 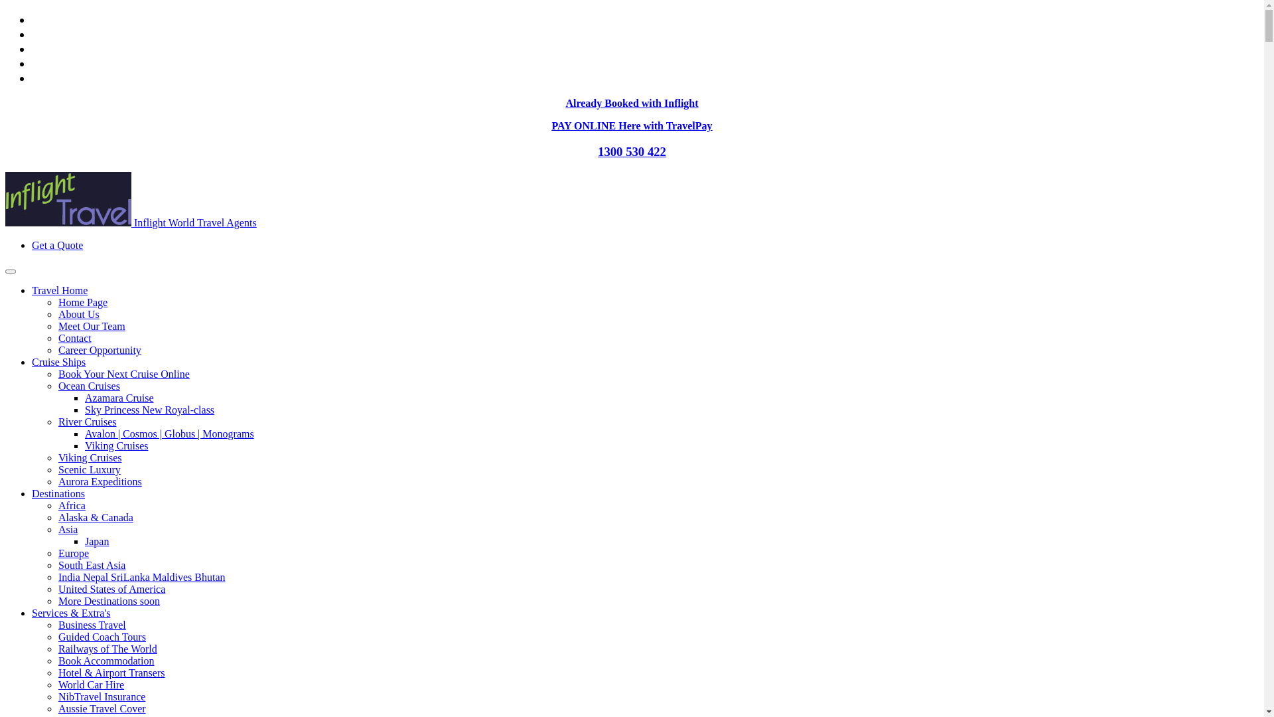 I want to click on Inflight World Travel Agents, so click(x=131, y=223).